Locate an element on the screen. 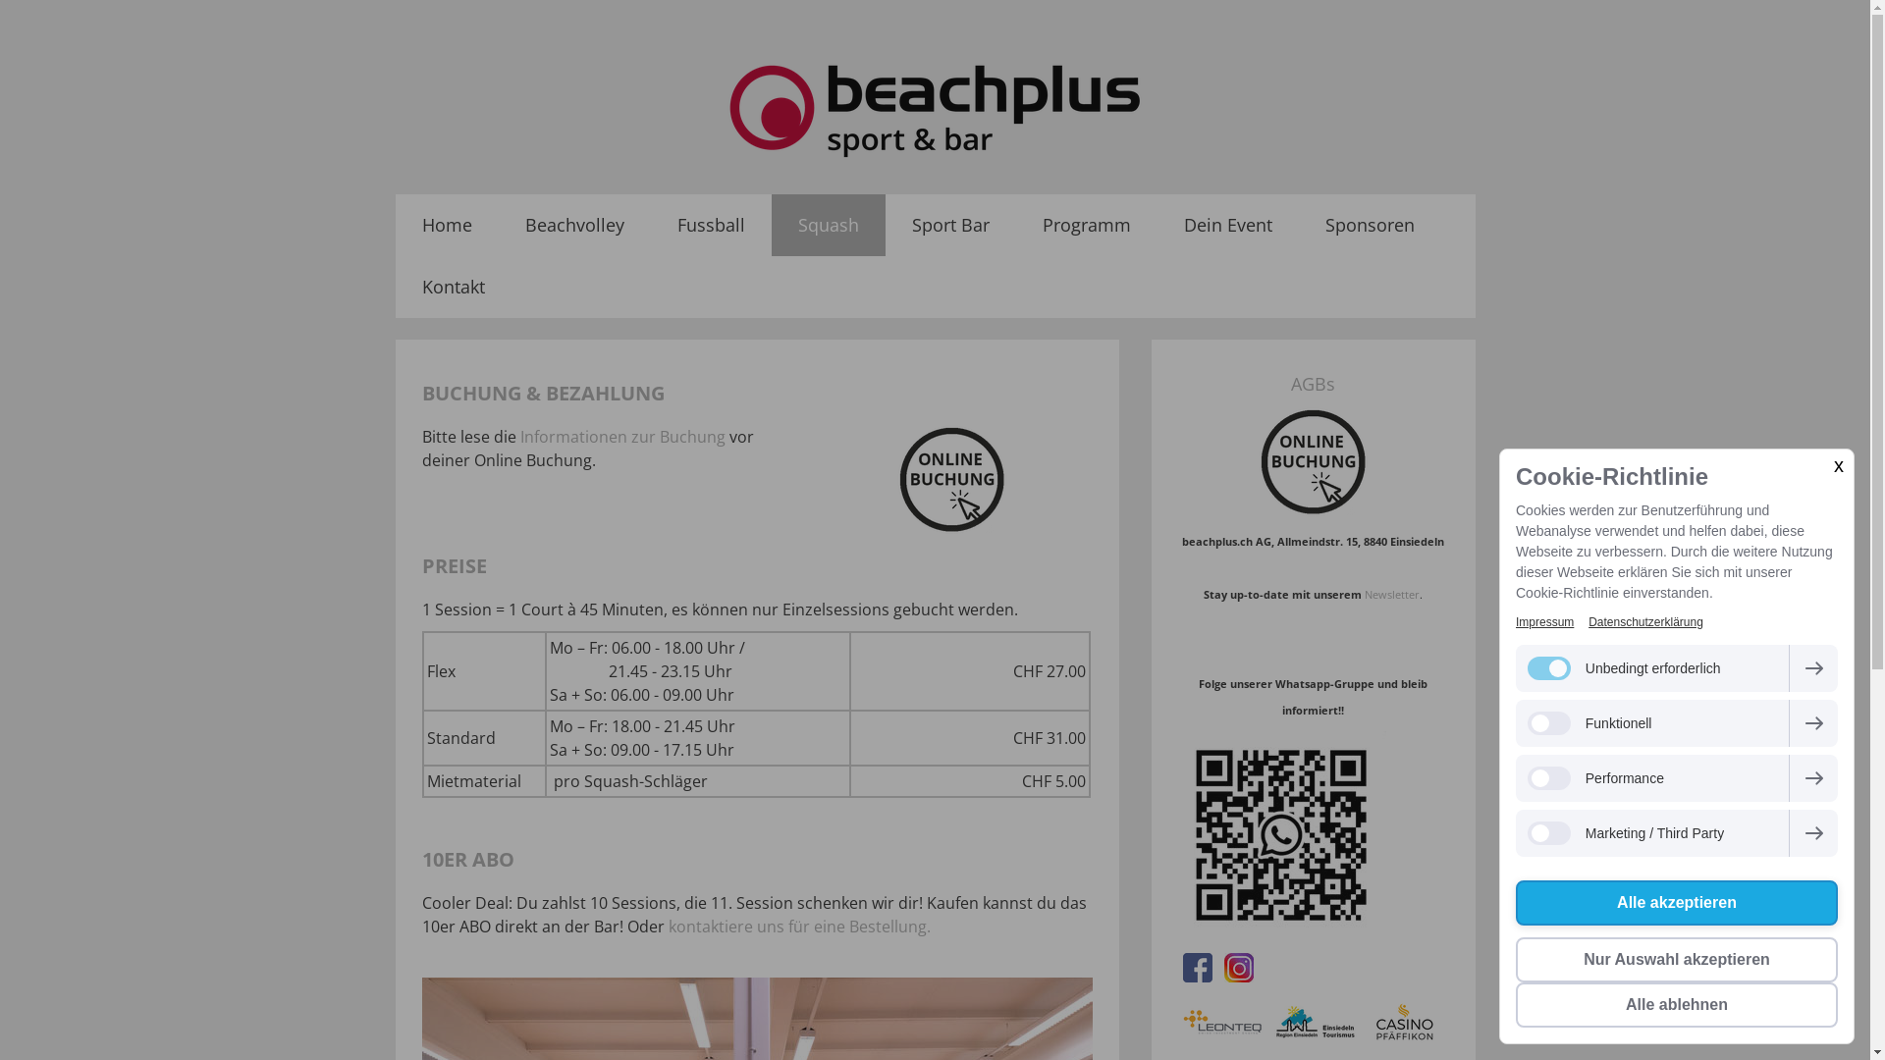 Image resolution: width=1885 pixels, height=1060 pixels. AGBs is located at coordinates (1314, 384).